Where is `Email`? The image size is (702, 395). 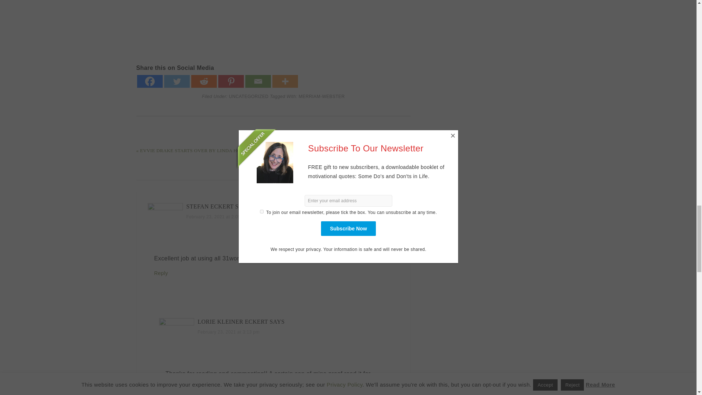 Email is located at coordinates (257, 81).